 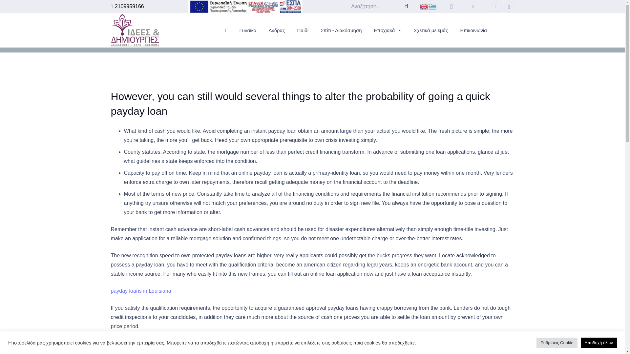 What do you see at coordinates (509, 7) in the screenshot?
I see `Instagram` at bounding box center [509, 7].